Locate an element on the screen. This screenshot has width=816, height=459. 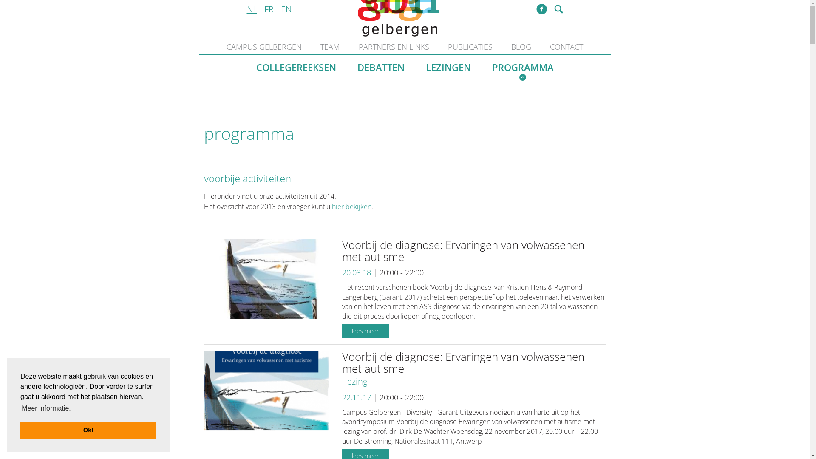
Meer informatie. is located at coordinates (46, 408).